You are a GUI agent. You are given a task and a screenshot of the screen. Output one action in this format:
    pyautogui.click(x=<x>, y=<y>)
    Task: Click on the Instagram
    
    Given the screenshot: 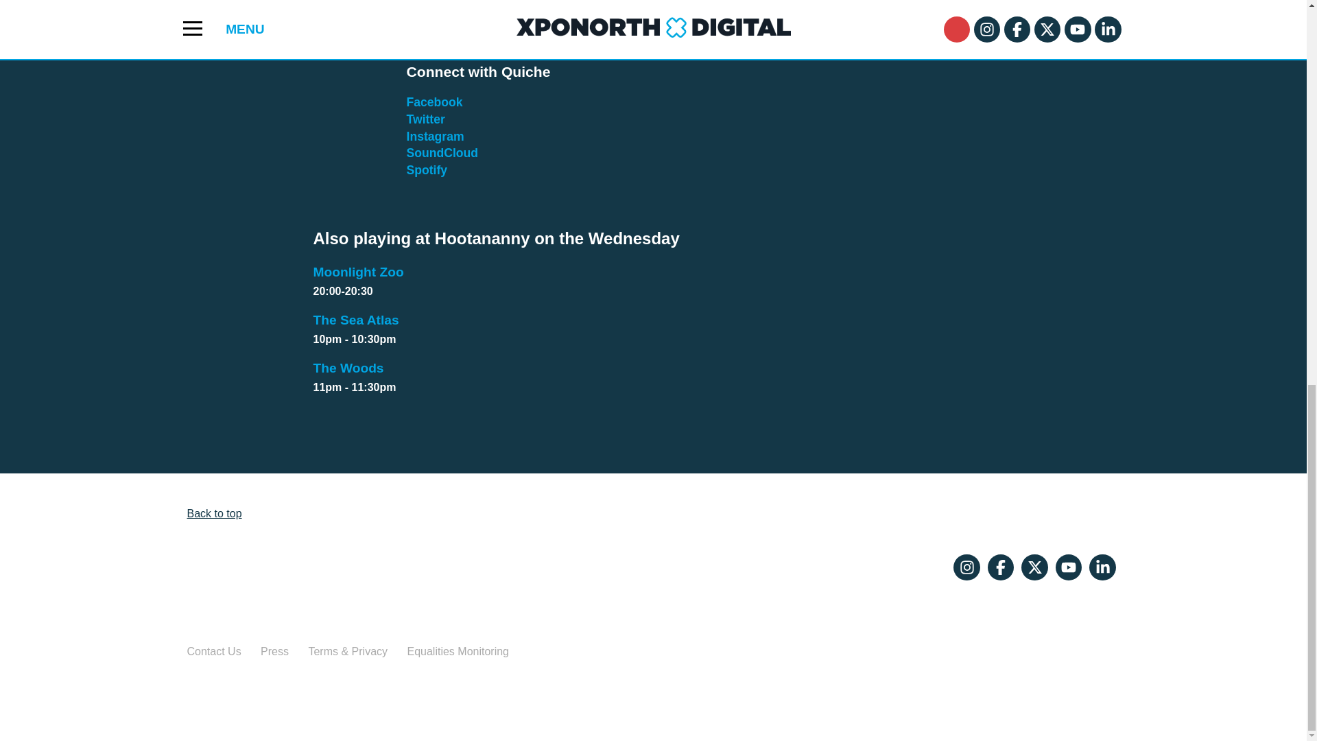 What is the action you would take?
    pyautogui.click(x=425, y=119)
    